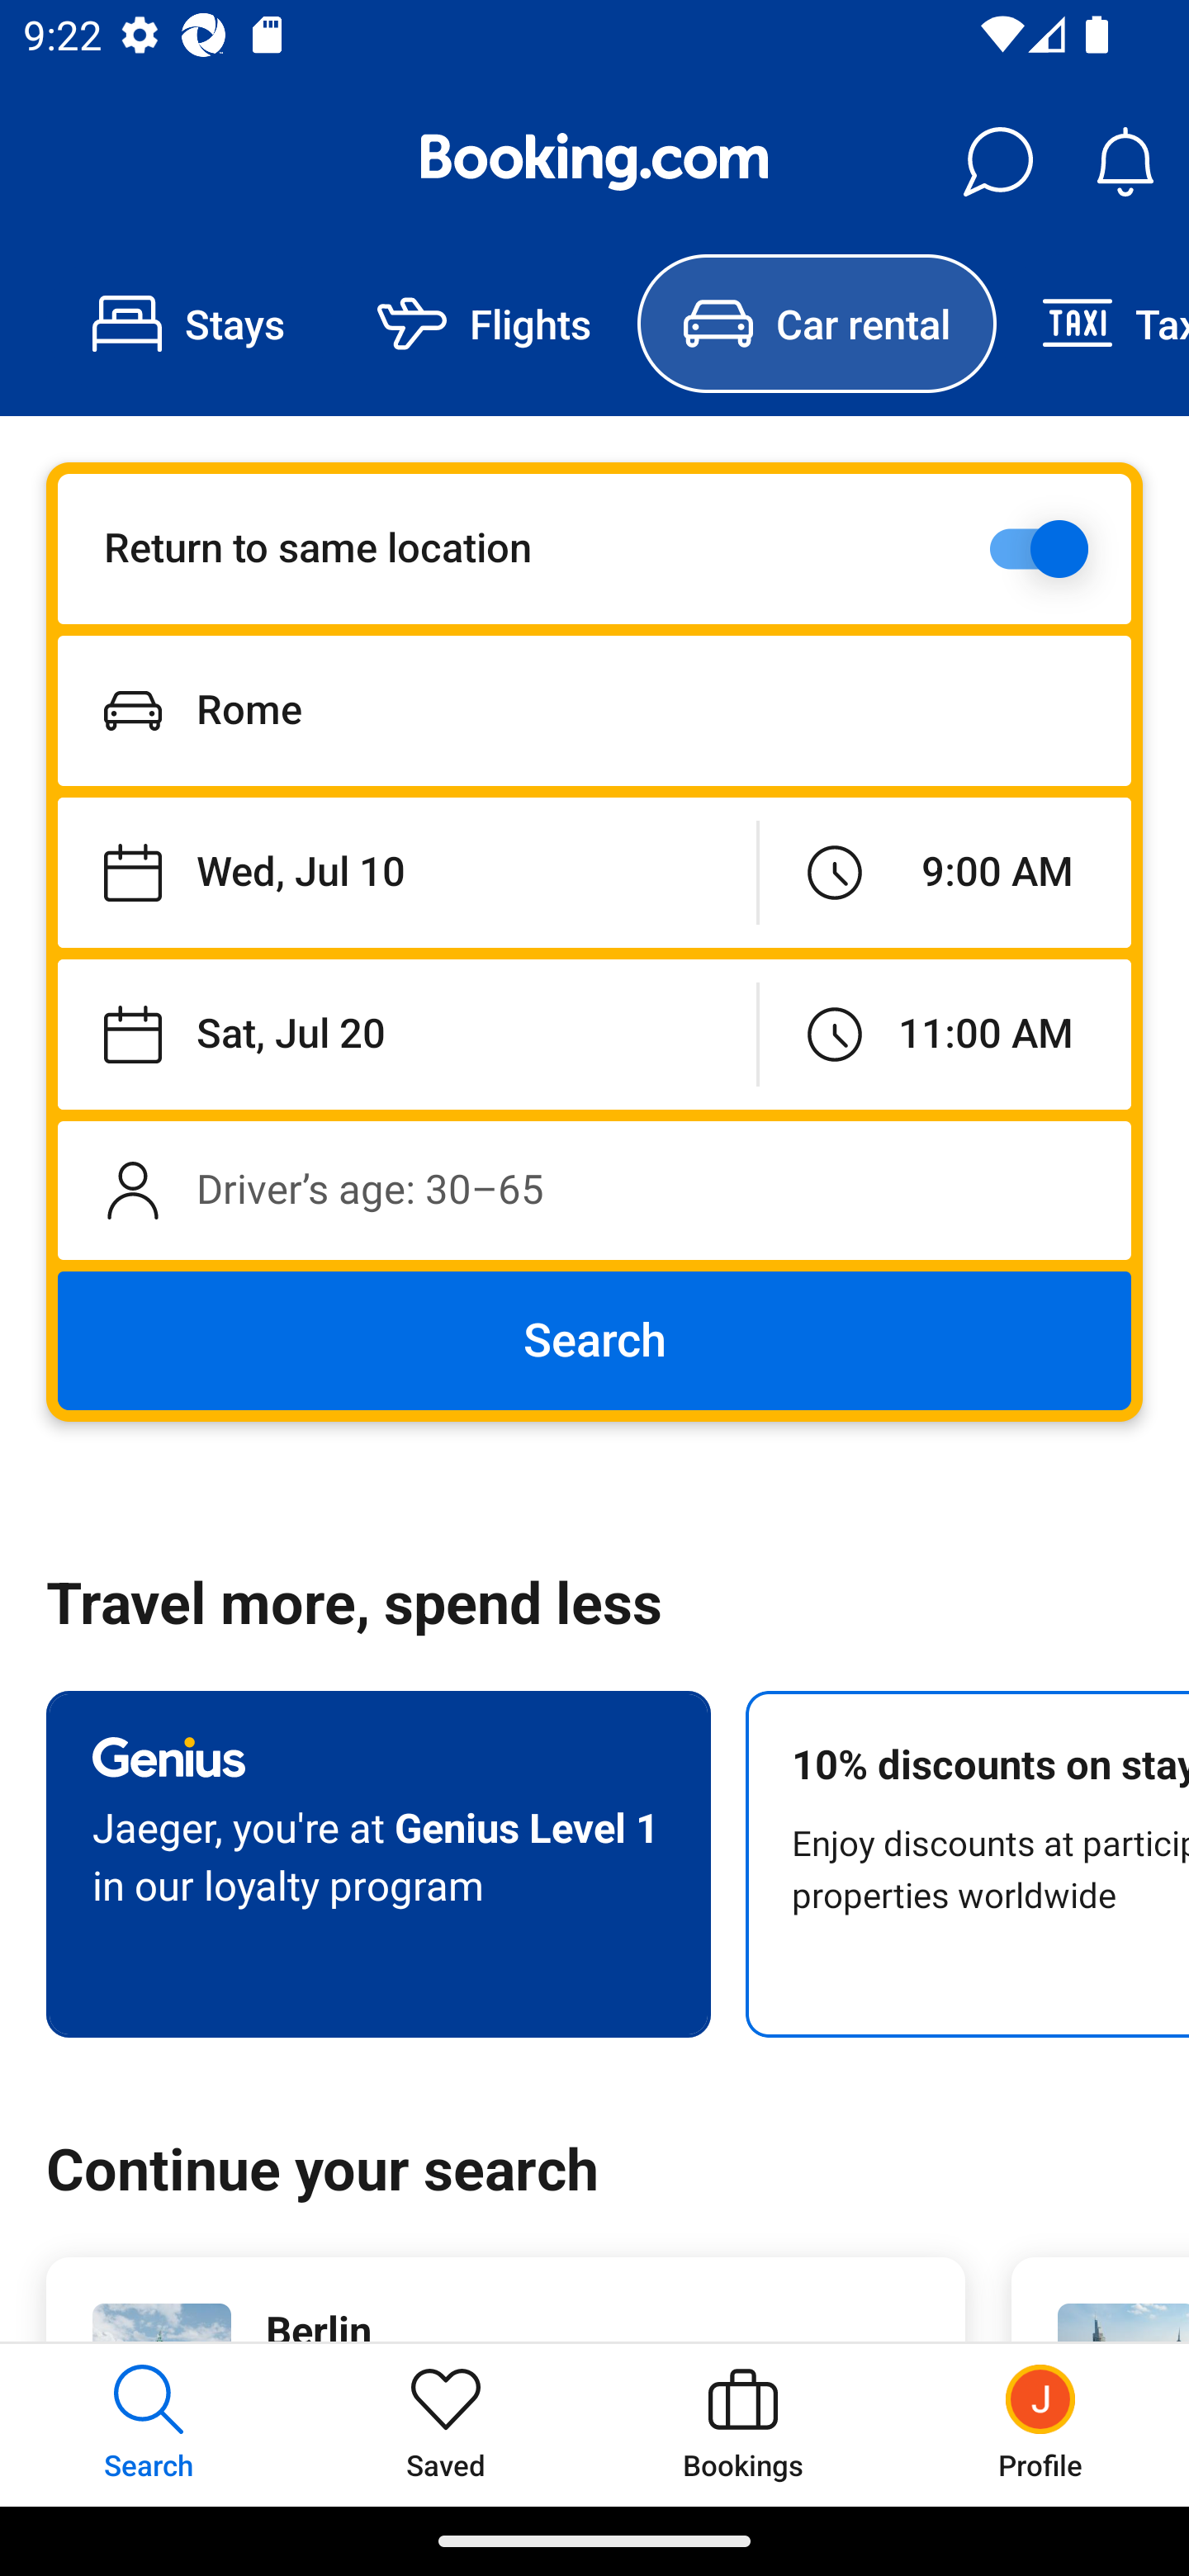  Describe the element at coordinates (1040, 2424) in the screenshot. I see `Profile` at that location.